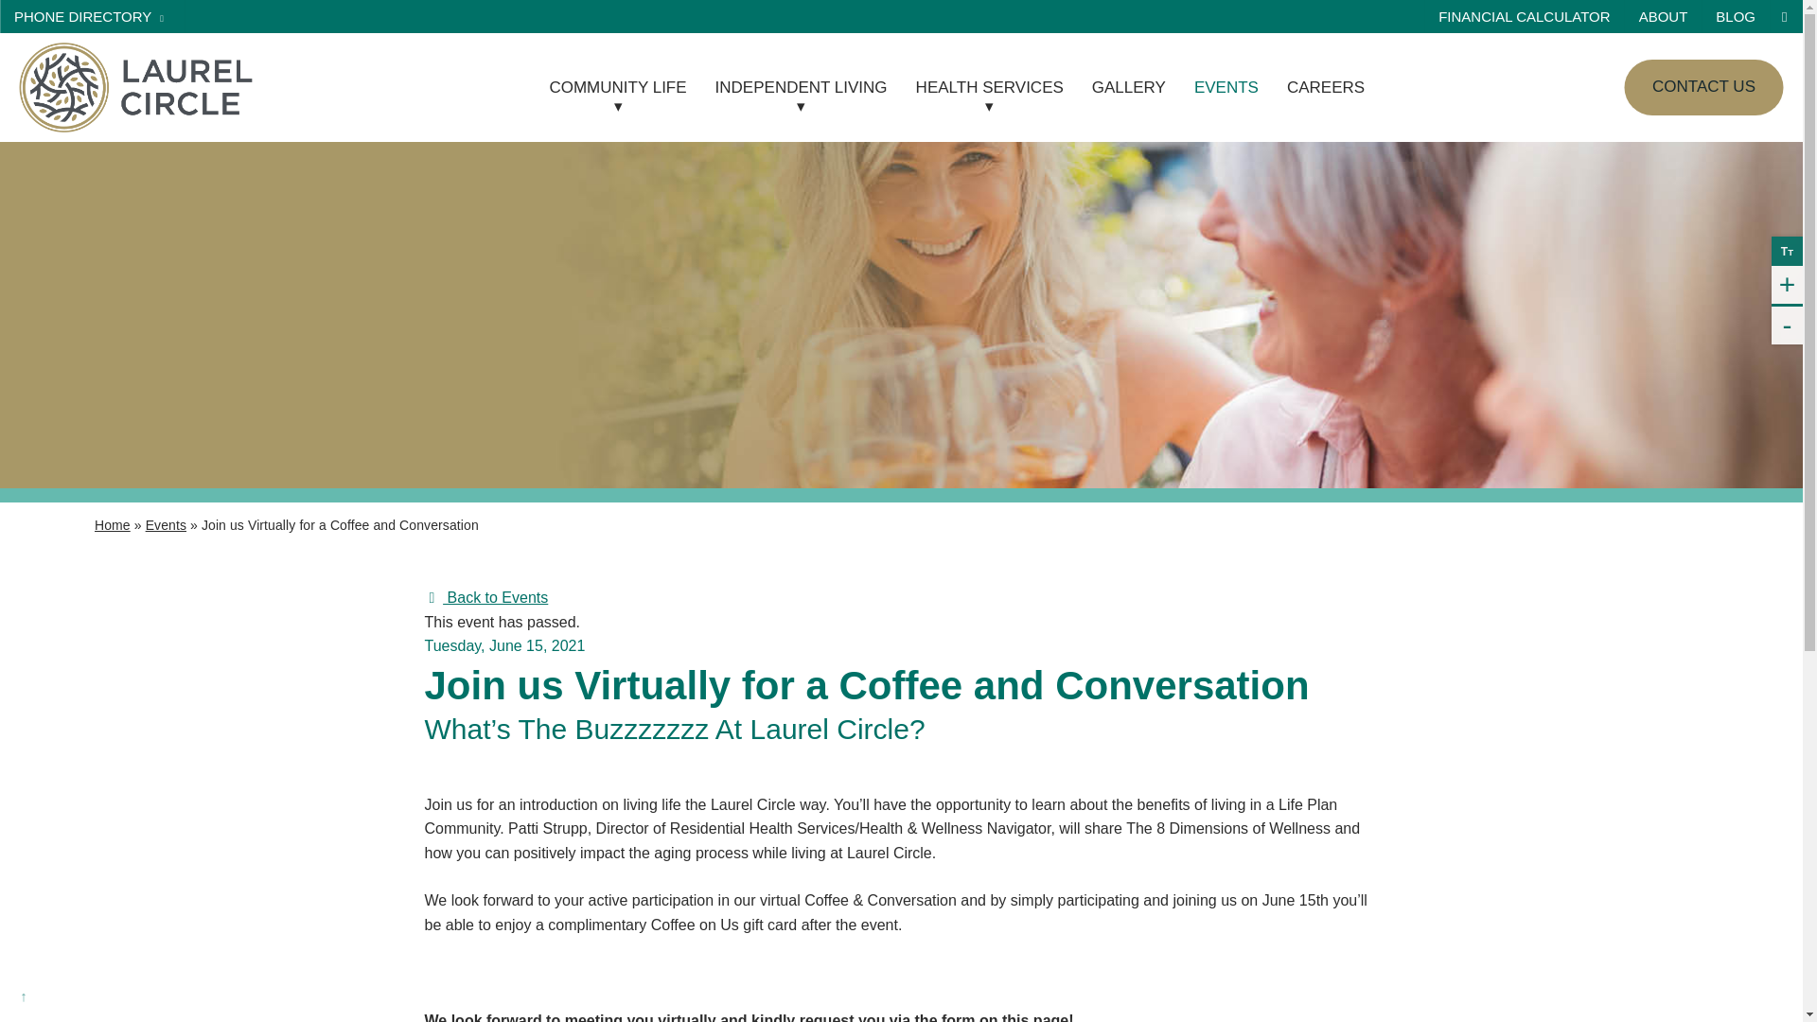  I want to click on HEALTH SERVICES, so click(1736, 16).